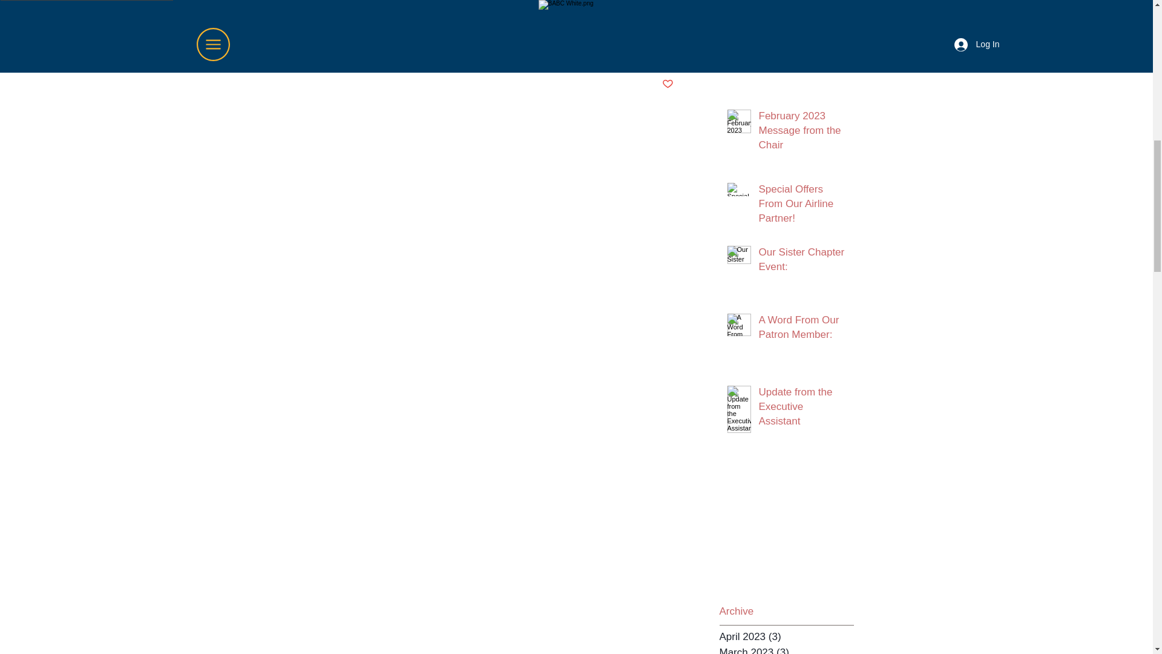 Image resolution: width=1162 pixels, height=654 pixels. What do you see at coordinates (412, 5) in the screenshot?
I see `Imports` at bounding box center [412, 5].